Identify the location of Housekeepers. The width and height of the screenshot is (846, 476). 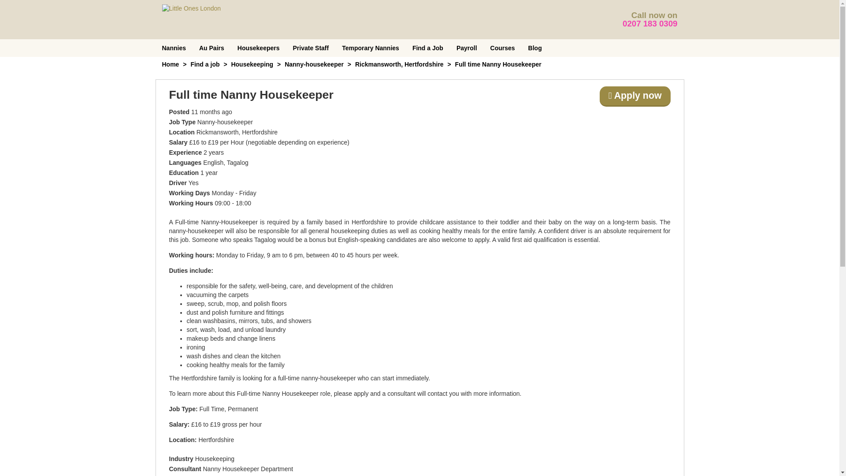
(259, 48).